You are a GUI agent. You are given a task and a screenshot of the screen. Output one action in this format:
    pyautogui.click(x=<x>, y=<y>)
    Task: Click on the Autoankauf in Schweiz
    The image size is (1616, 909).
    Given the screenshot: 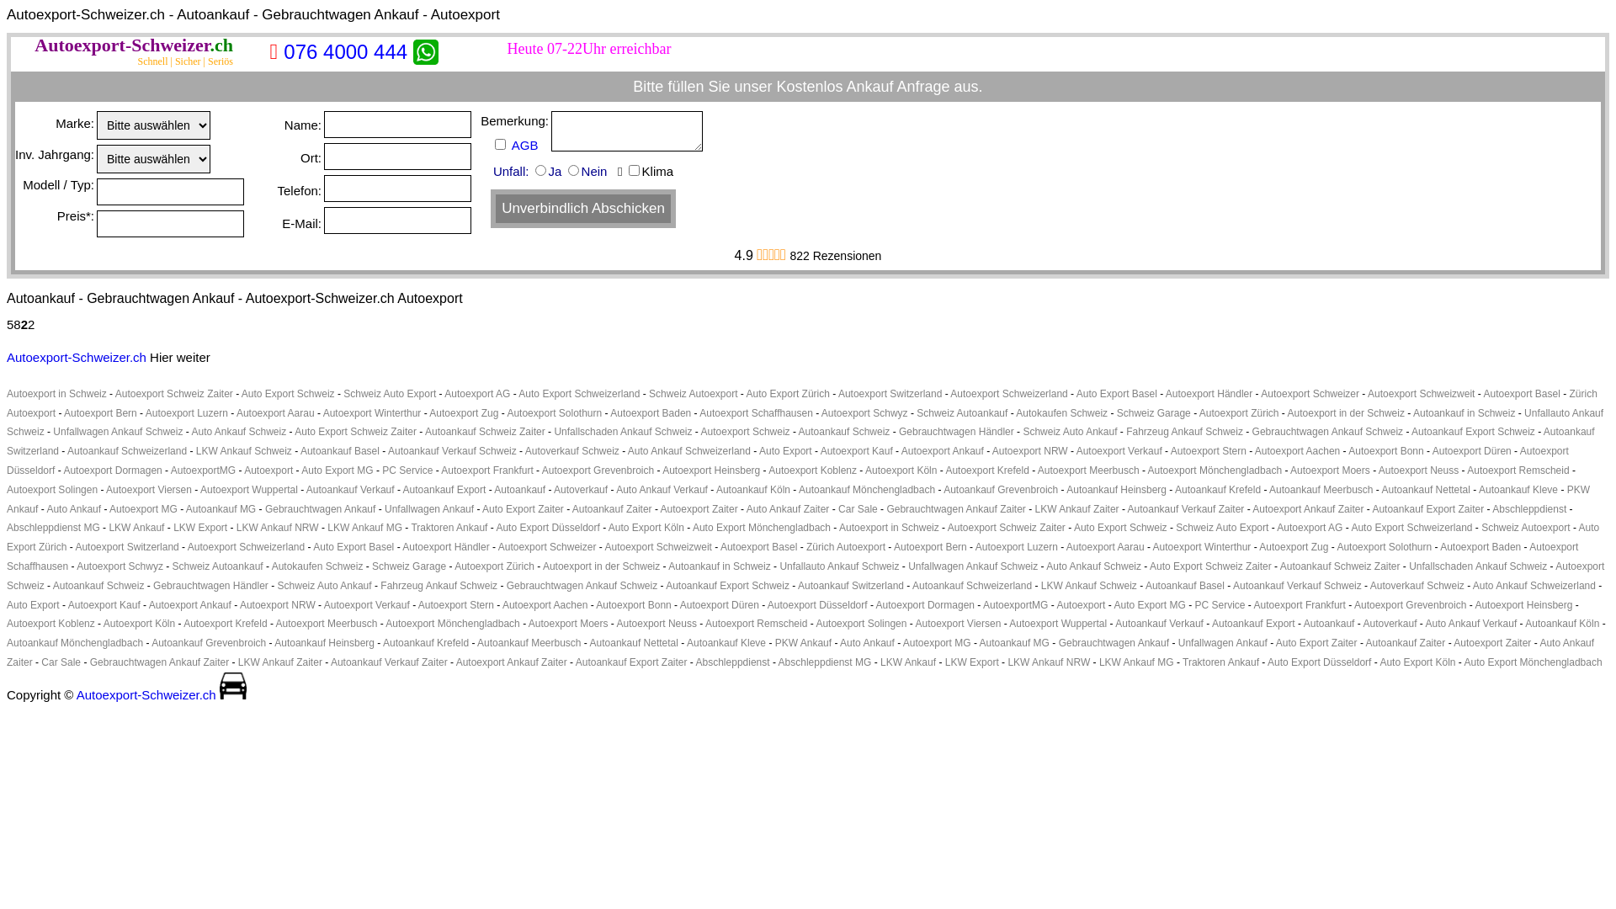 What is the action you would take?
    pyautogui.click(x=719, y=566)
    